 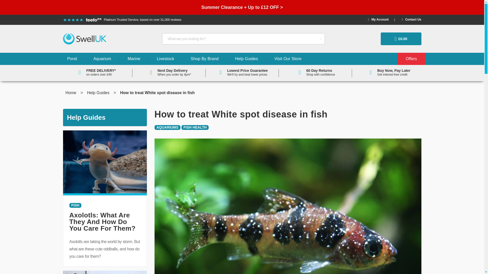 I want to click on Go to Home Page, so click(x=71, y=93).